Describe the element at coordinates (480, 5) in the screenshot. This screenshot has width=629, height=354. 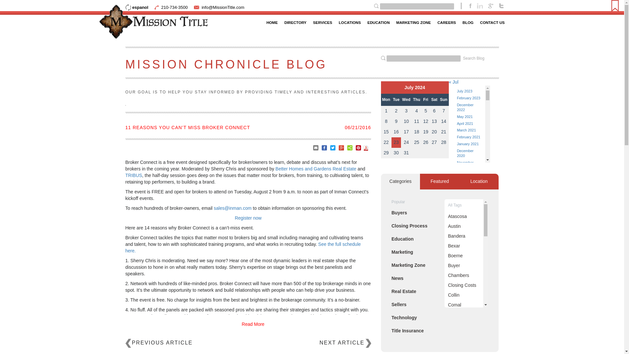
I see `Follow Us on LinkedIn` at that location.